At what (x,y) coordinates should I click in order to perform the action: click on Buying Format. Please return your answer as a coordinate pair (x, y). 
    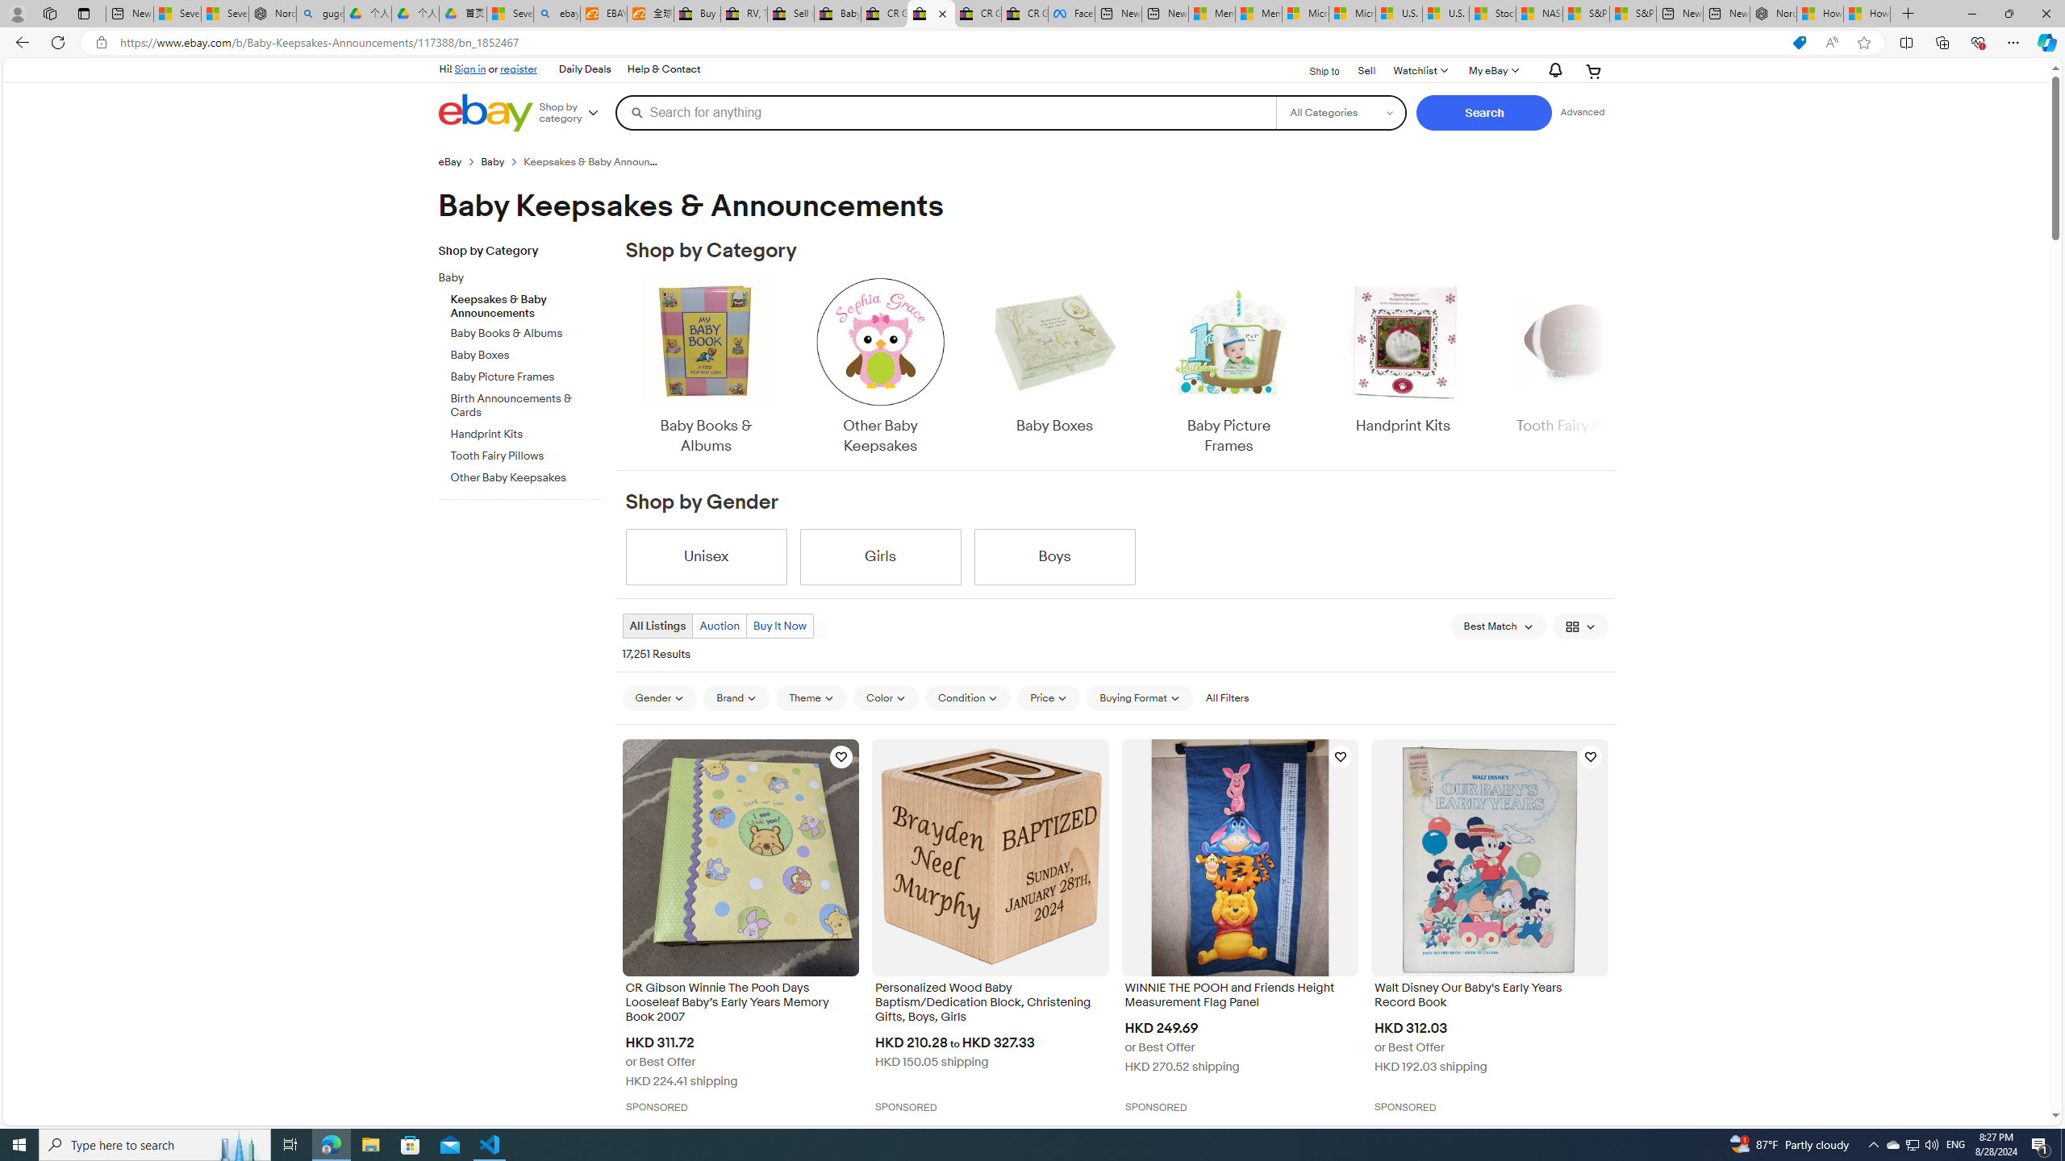
    Looking at the image, I should click on (1139, 698).